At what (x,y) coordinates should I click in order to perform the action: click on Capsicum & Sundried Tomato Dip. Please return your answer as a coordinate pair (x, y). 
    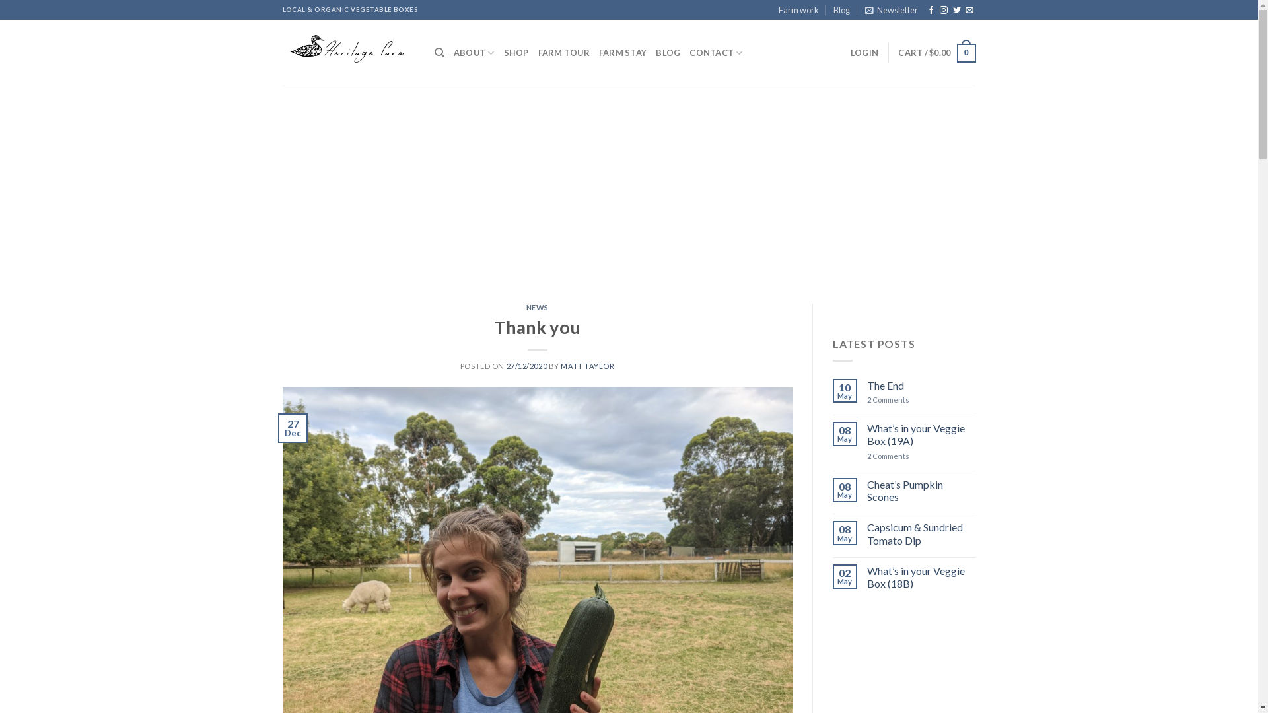
    Looking at the image, I should click on (922, 533).